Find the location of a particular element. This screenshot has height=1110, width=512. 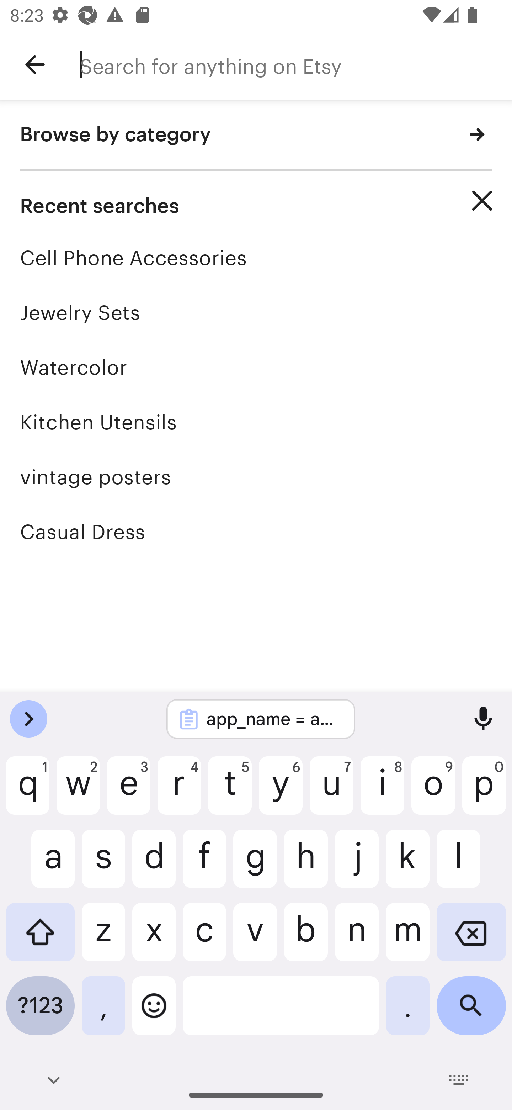

Kitchen Utensils is located at coordinates (256, 422).